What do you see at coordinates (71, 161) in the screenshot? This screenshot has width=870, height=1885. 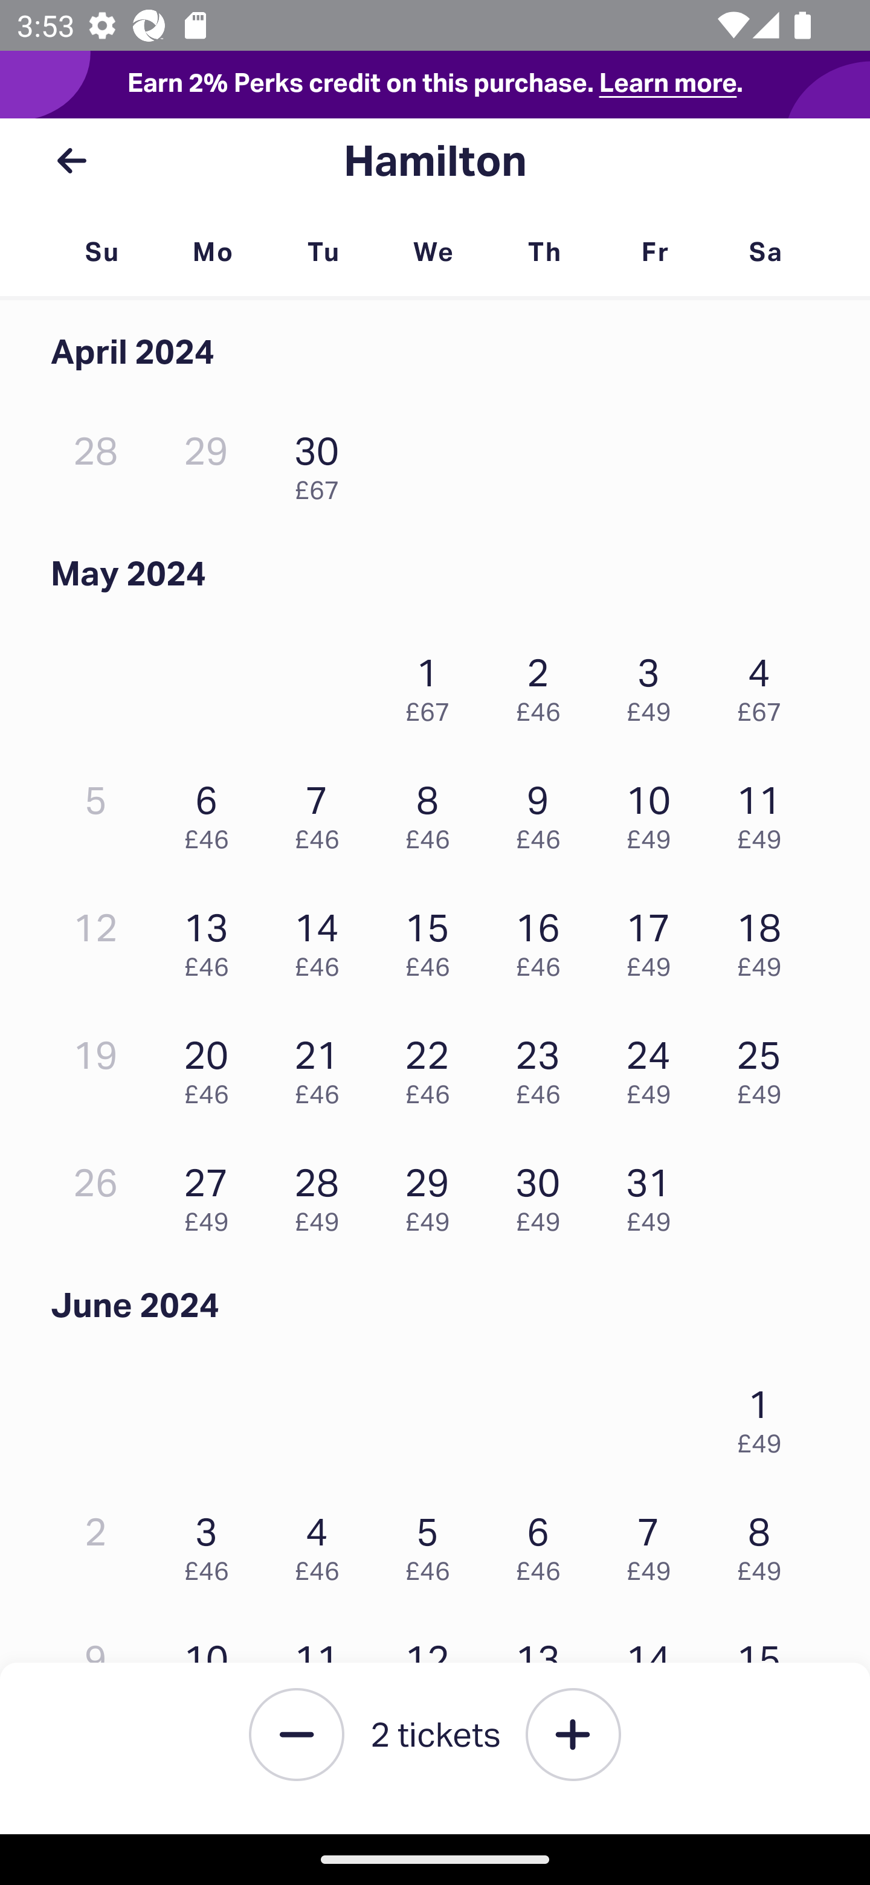 I see `back button` at bounding box center [71, 161].